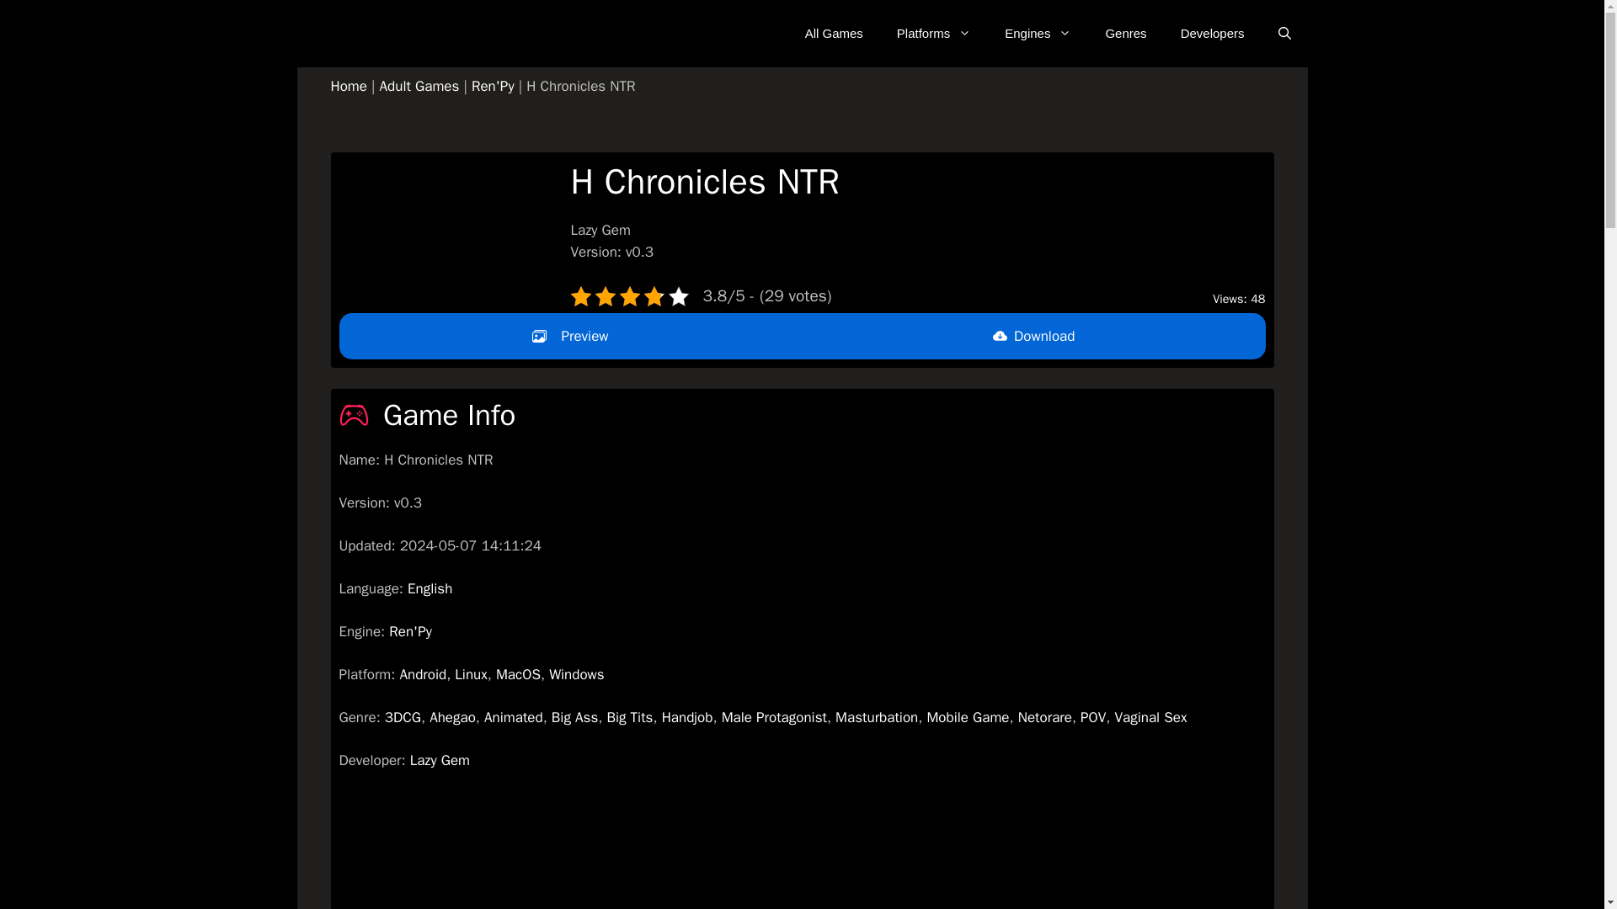  What do you see at coordinates (1125, 34) in the screenshot?
I see `Genres` at bounding box center [1125, 34].